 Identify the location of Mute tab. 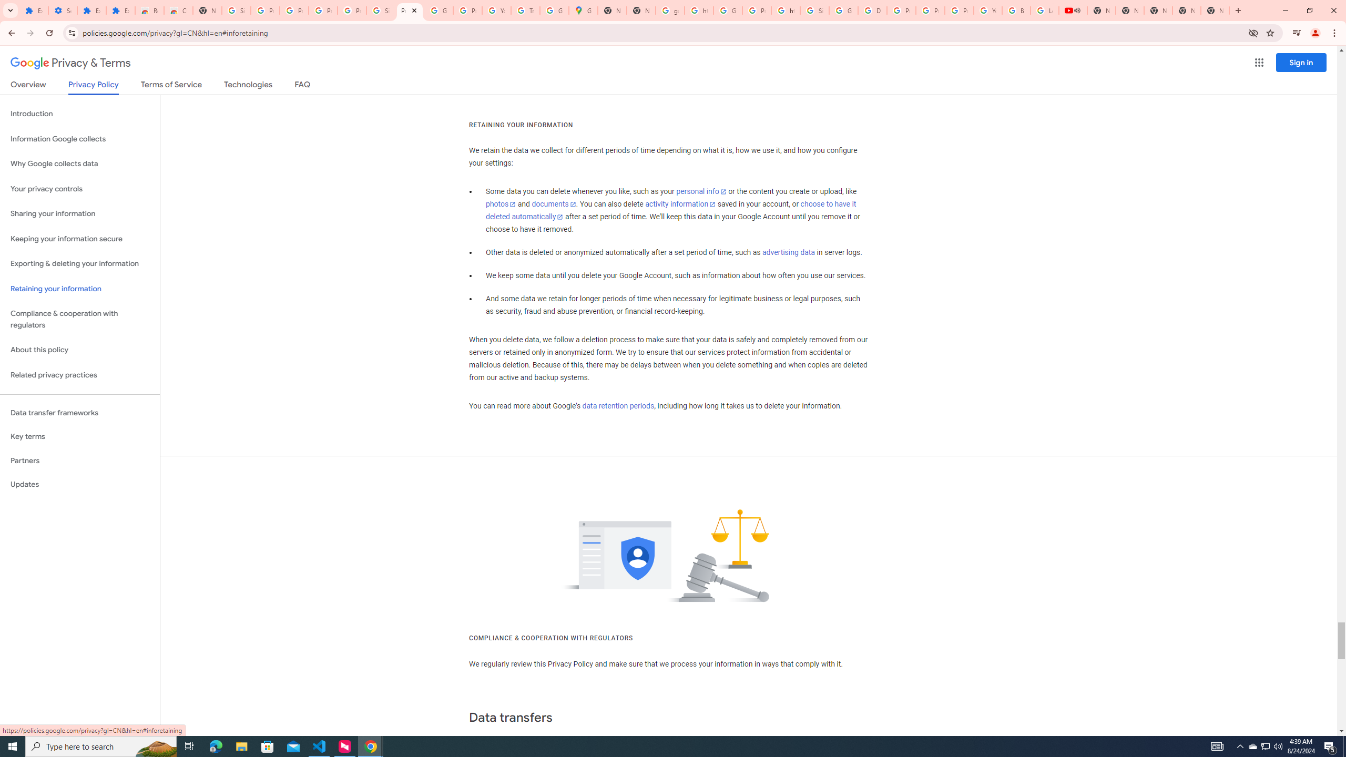
(1077, 10).